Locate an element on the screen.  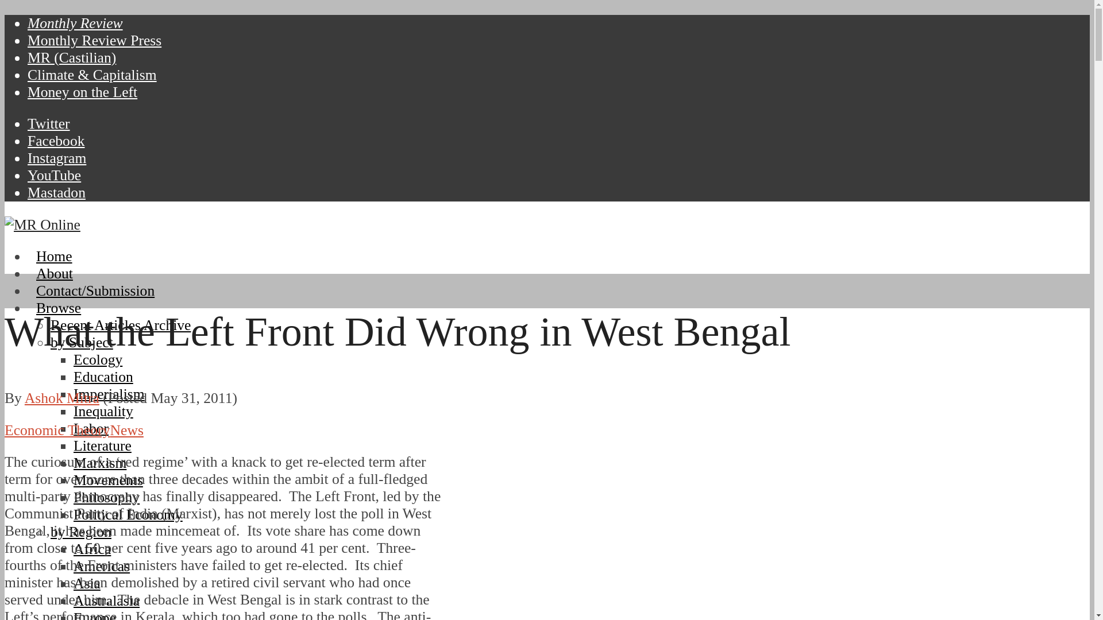
Twitter is located at coordinates (49, 123).